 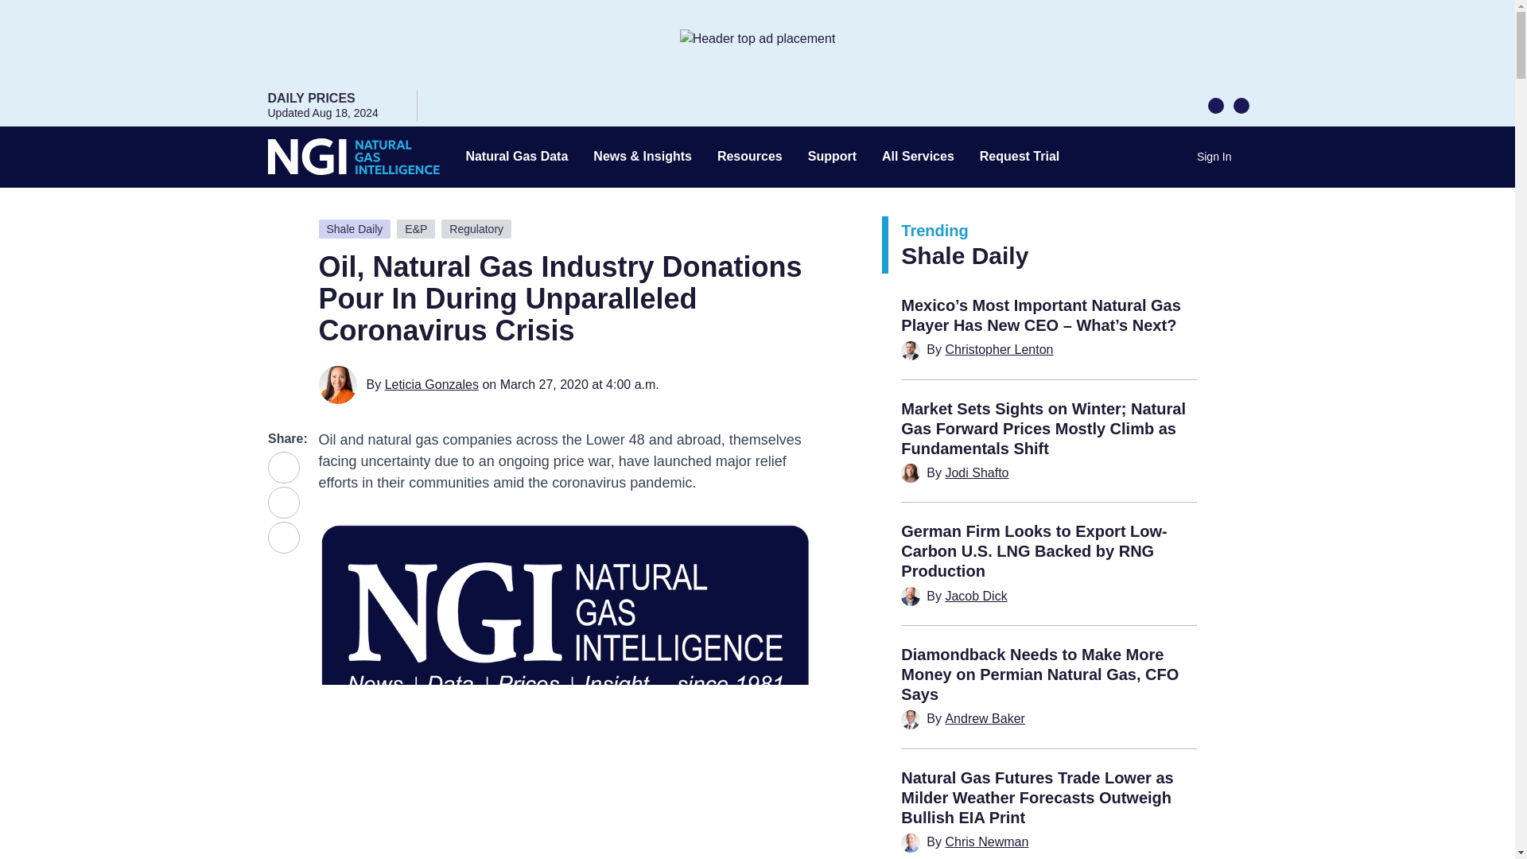 What do you see at coordinates (1241, 104) in the screenshot?
I see `Scroll Right` at bounding box center [1241, 104].